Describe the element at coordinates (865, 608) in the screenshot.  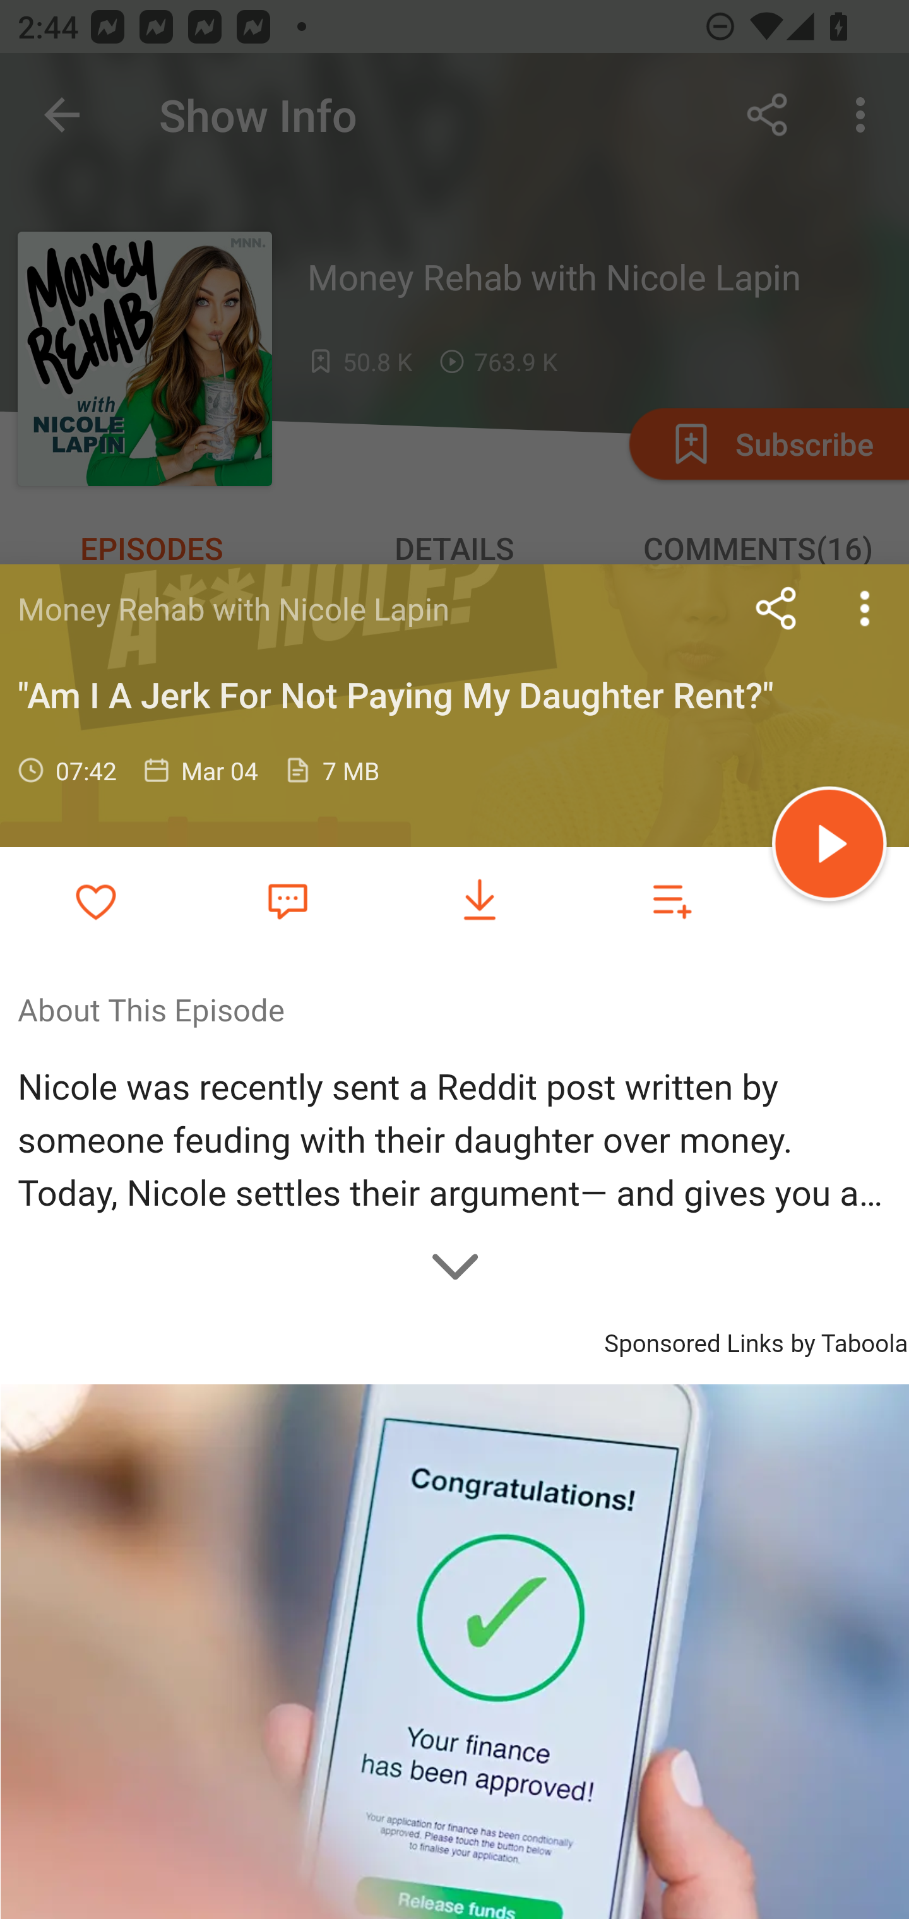
I see `more options` at that location.